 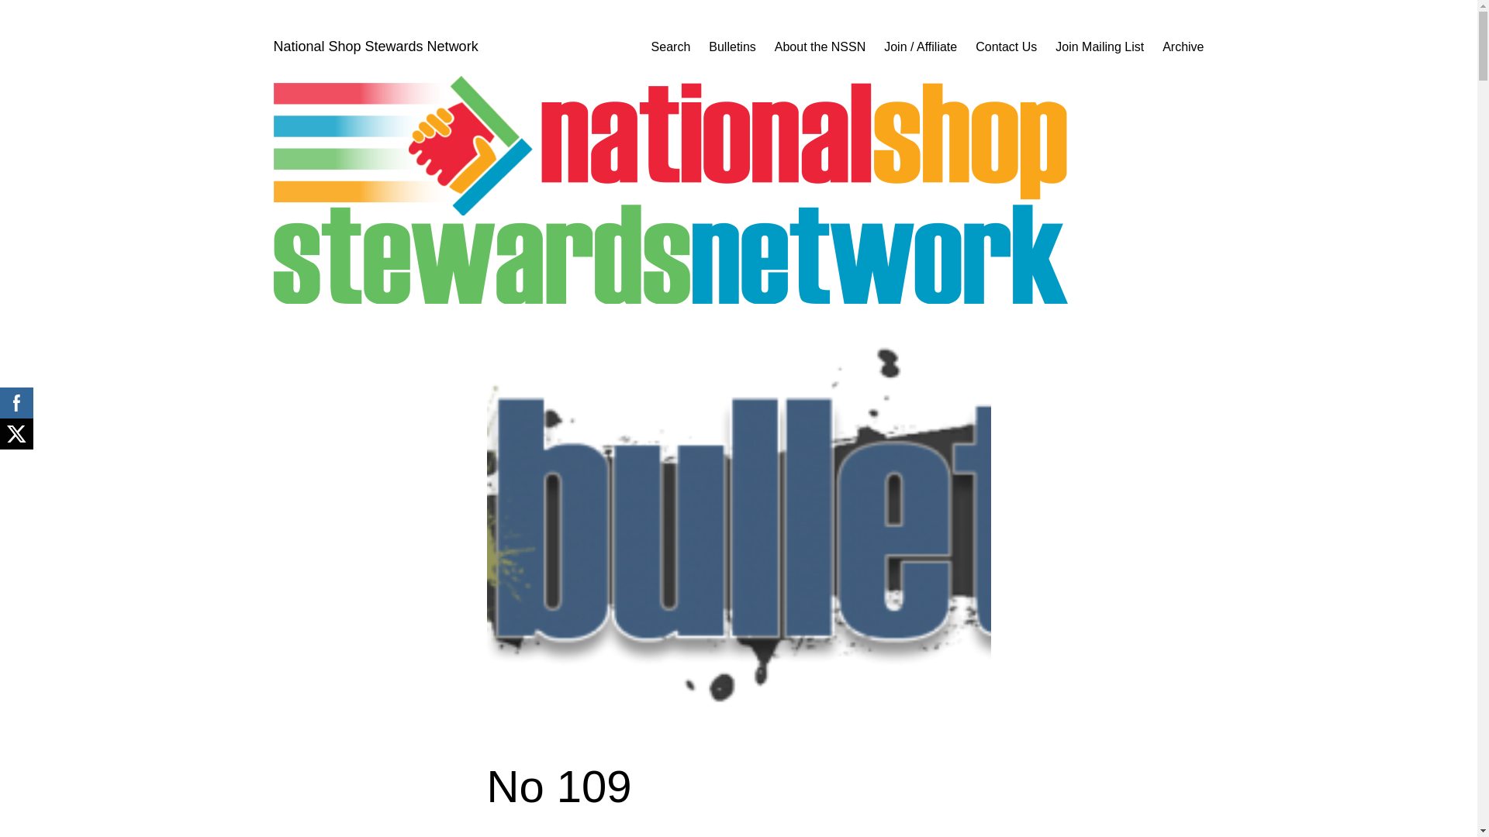 I want to click on Archive, so click(x=1183, y=46).